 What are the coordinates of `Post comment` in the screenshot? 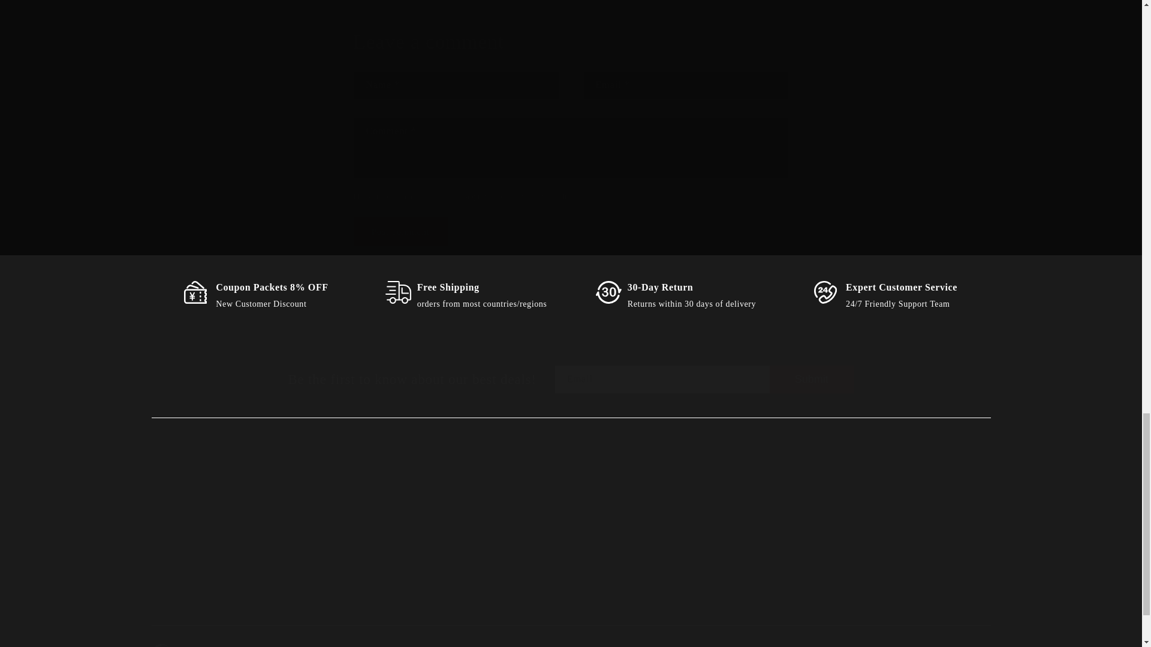 It's located at (400, 231).